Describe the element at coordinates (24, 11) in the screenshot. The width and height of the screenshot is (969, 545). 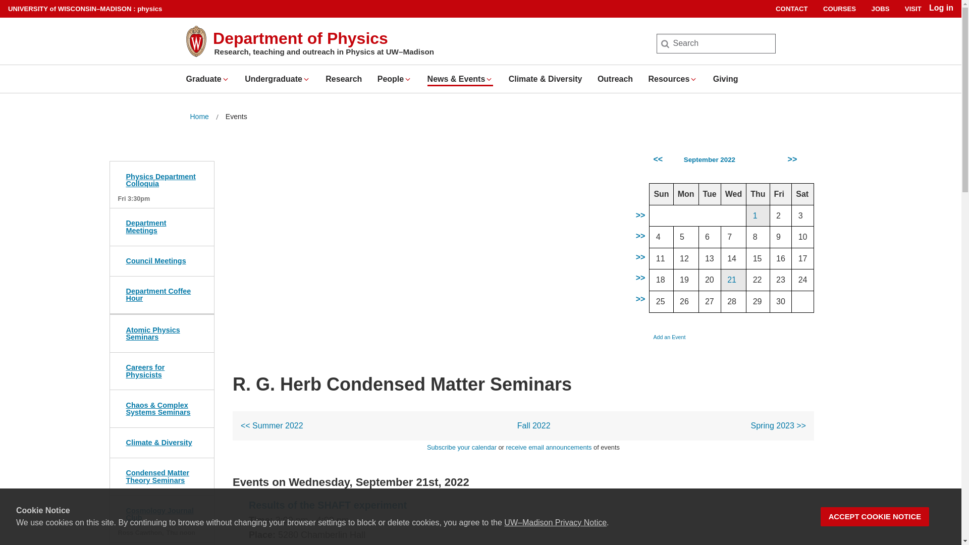
I see `Search` at that location.